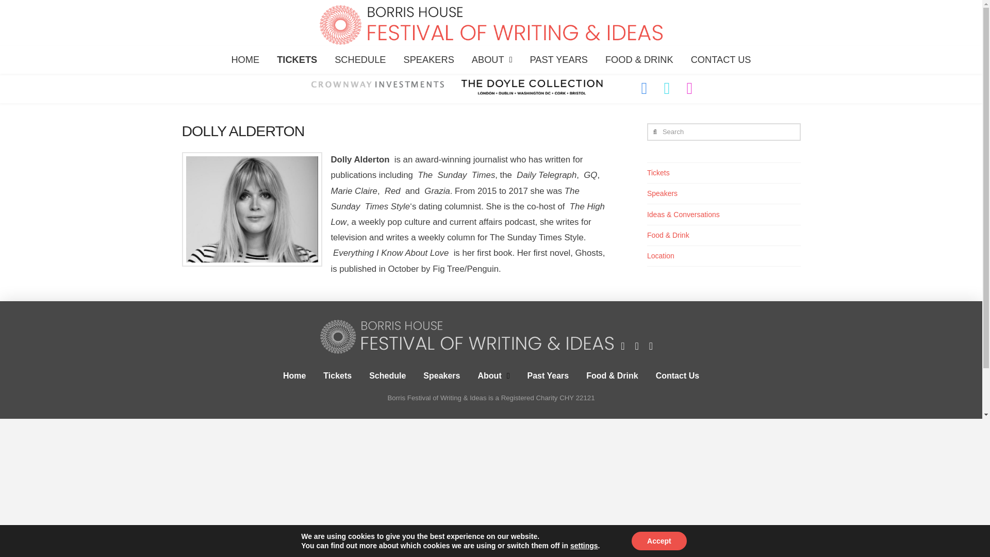 This screenshot has width=990, height=557. Describe the element at coordinates (245, 59) in the screenshot. I see `HOME` at that location.